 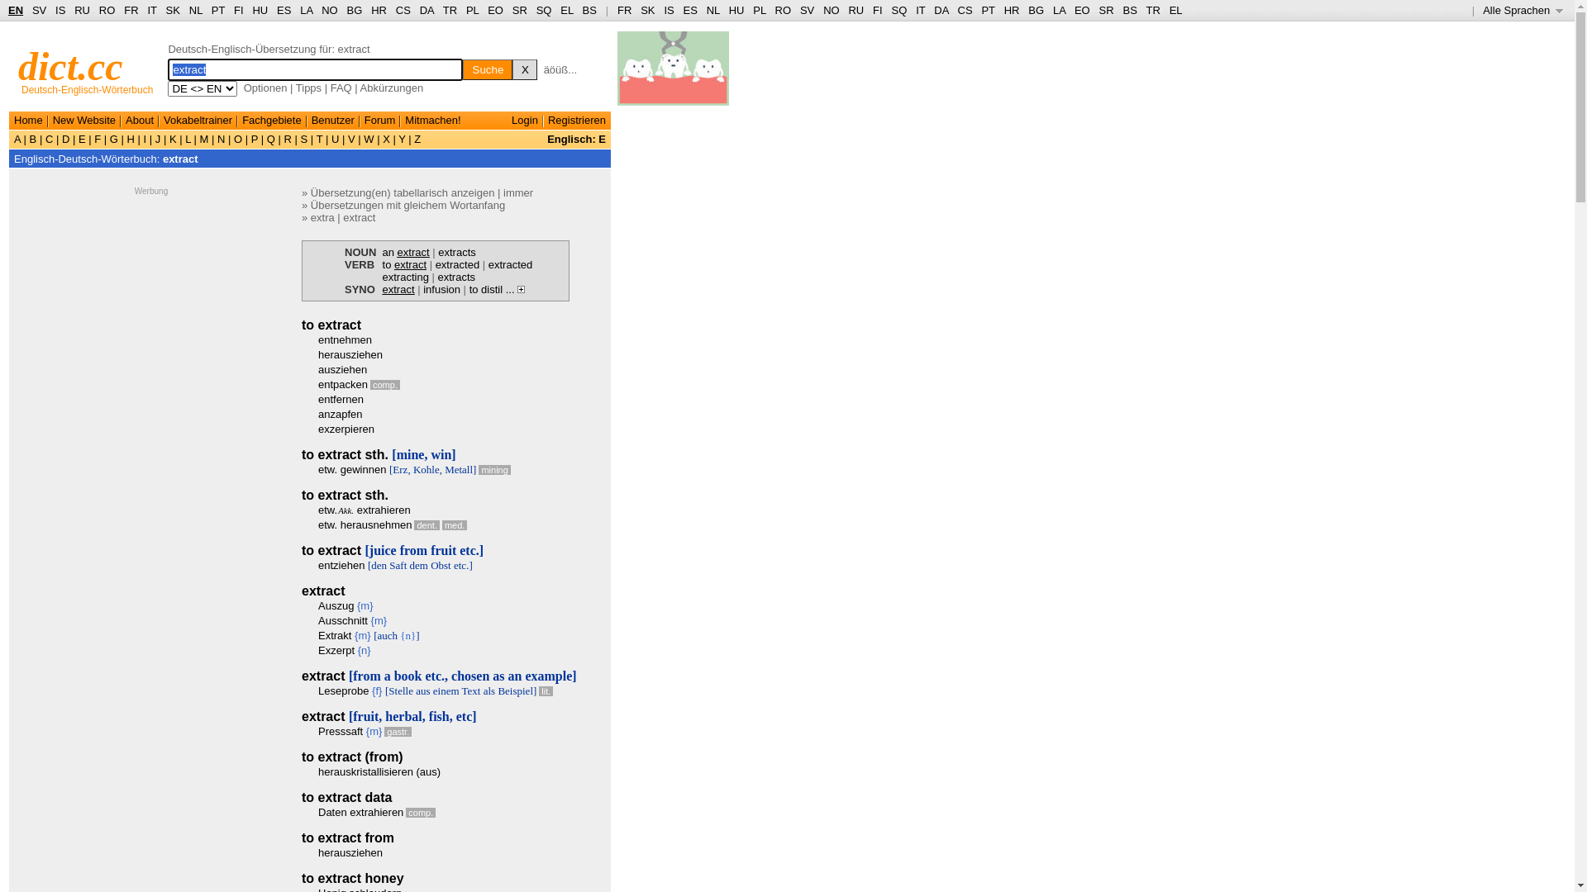 I want to click on Q, so click(x=271, y=139).